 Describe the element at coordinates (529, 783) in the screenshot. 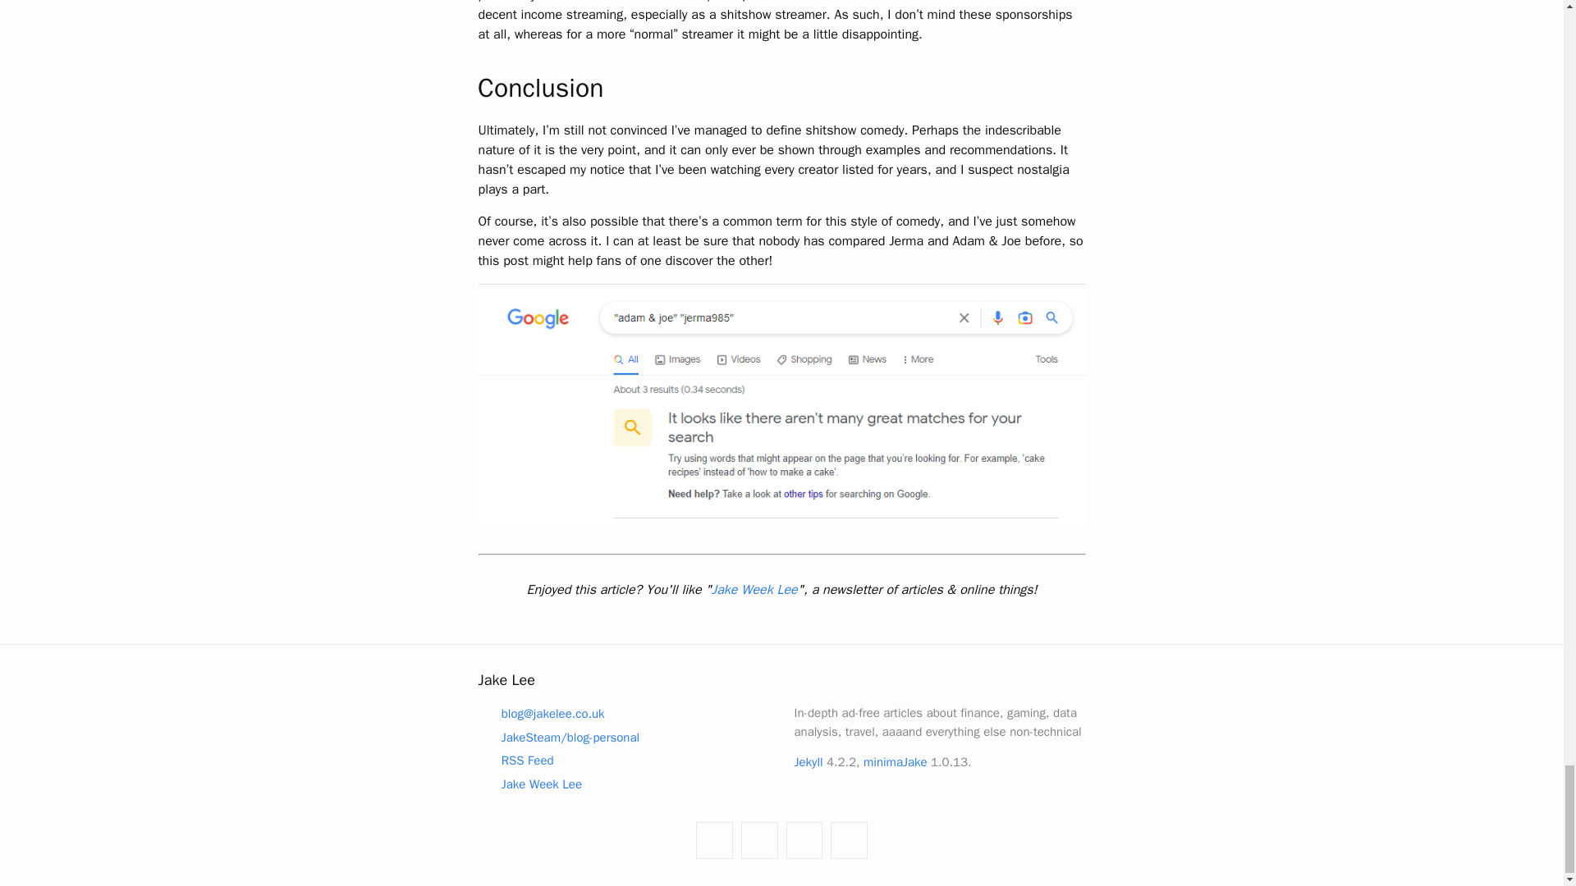

I see `Jake Week Lee` at that location.